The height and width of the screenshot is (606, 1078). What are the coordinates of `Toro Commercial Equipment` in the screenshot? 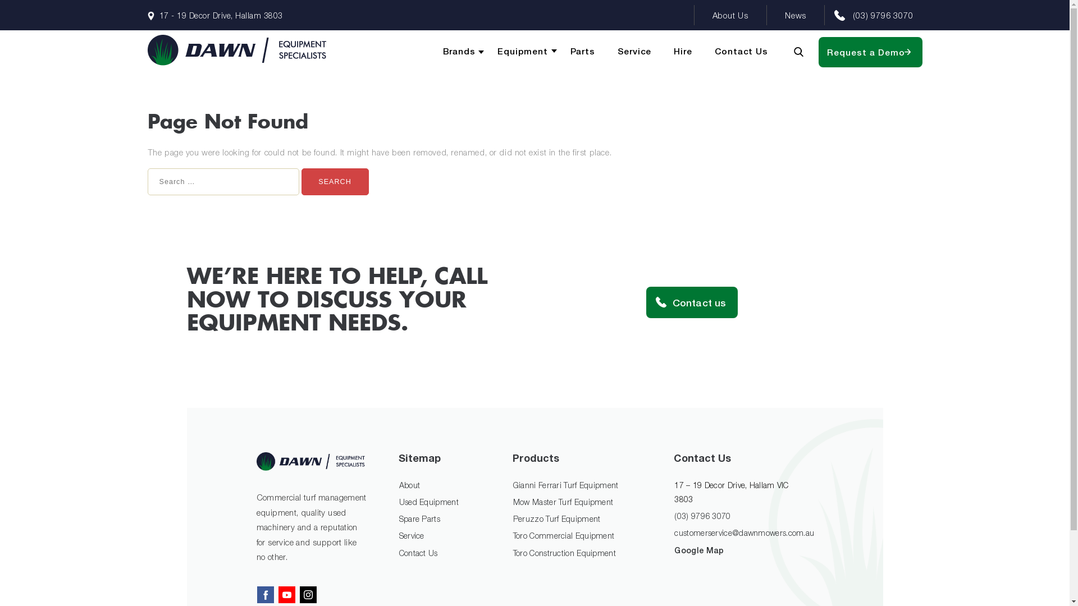 It's located at (564, 535).